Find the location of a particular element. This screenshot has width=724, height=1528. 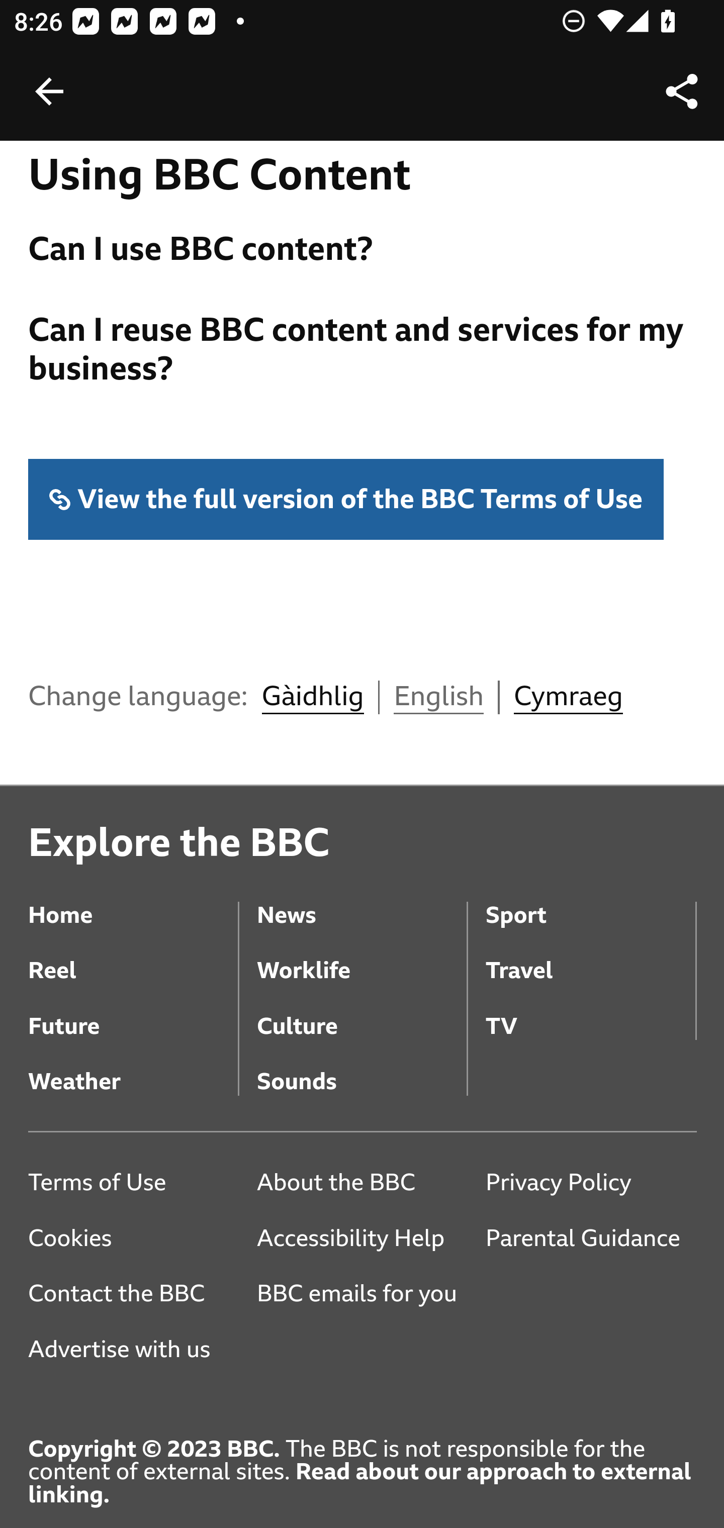

Cookies is located at coordinates (134, 1239).